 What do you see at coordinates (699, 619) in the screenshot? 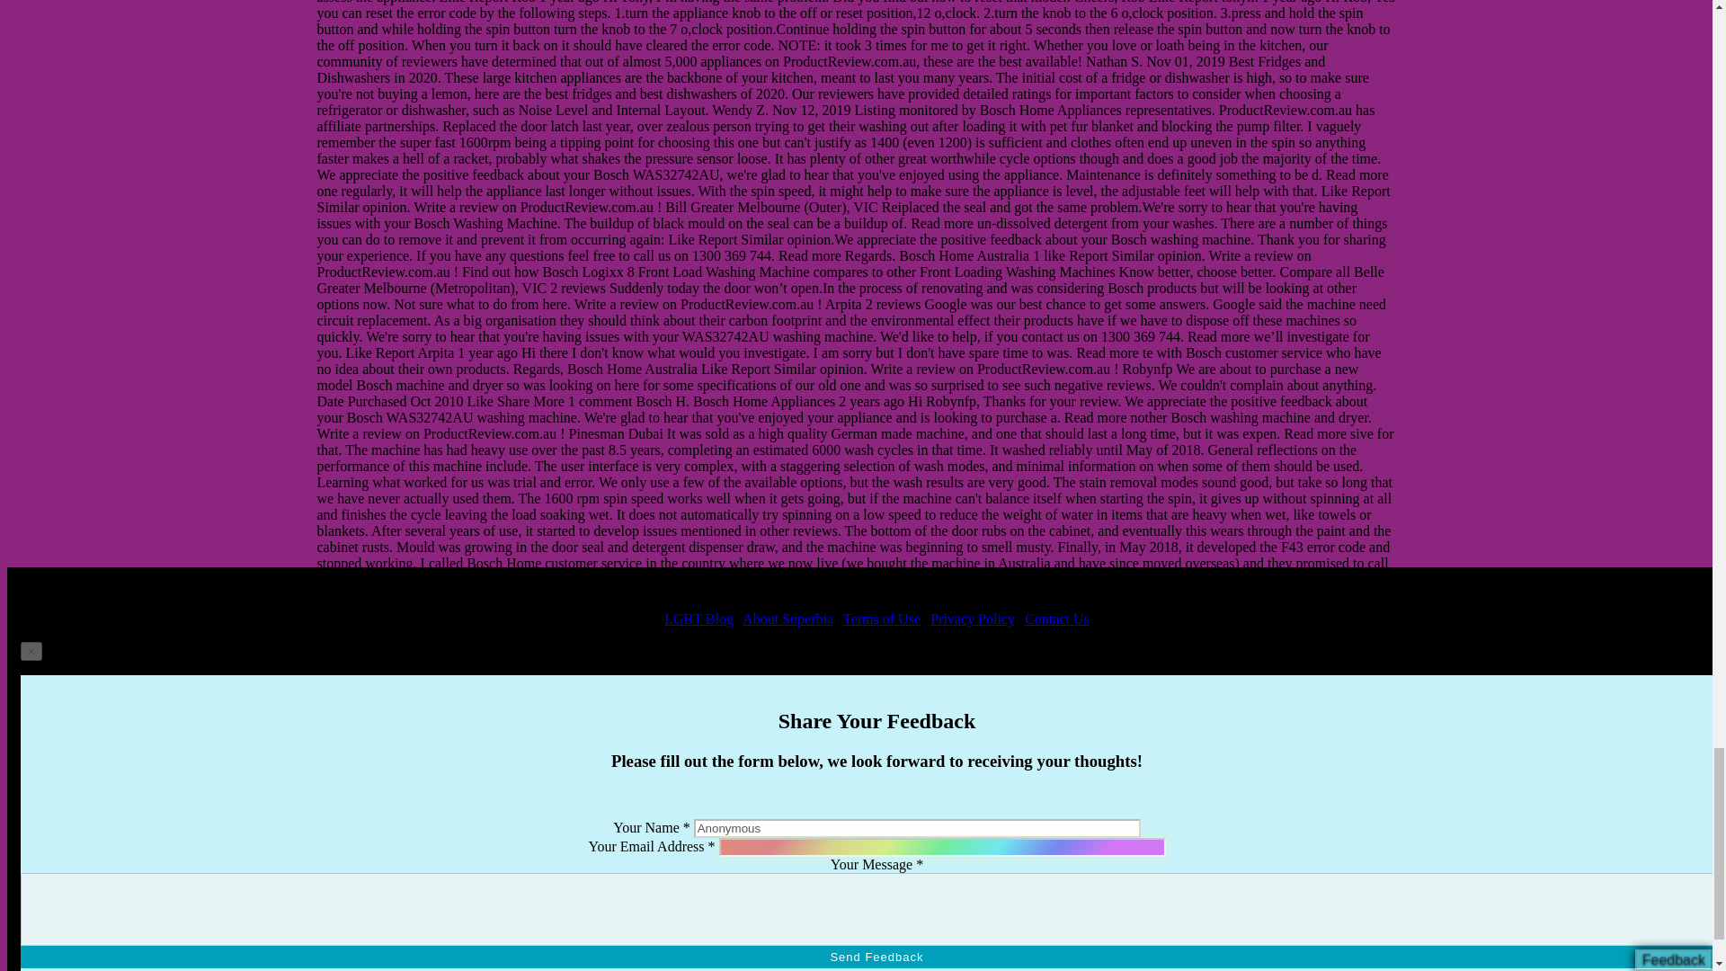
I see `LGBT Blog` at bounding box center [699, 619].